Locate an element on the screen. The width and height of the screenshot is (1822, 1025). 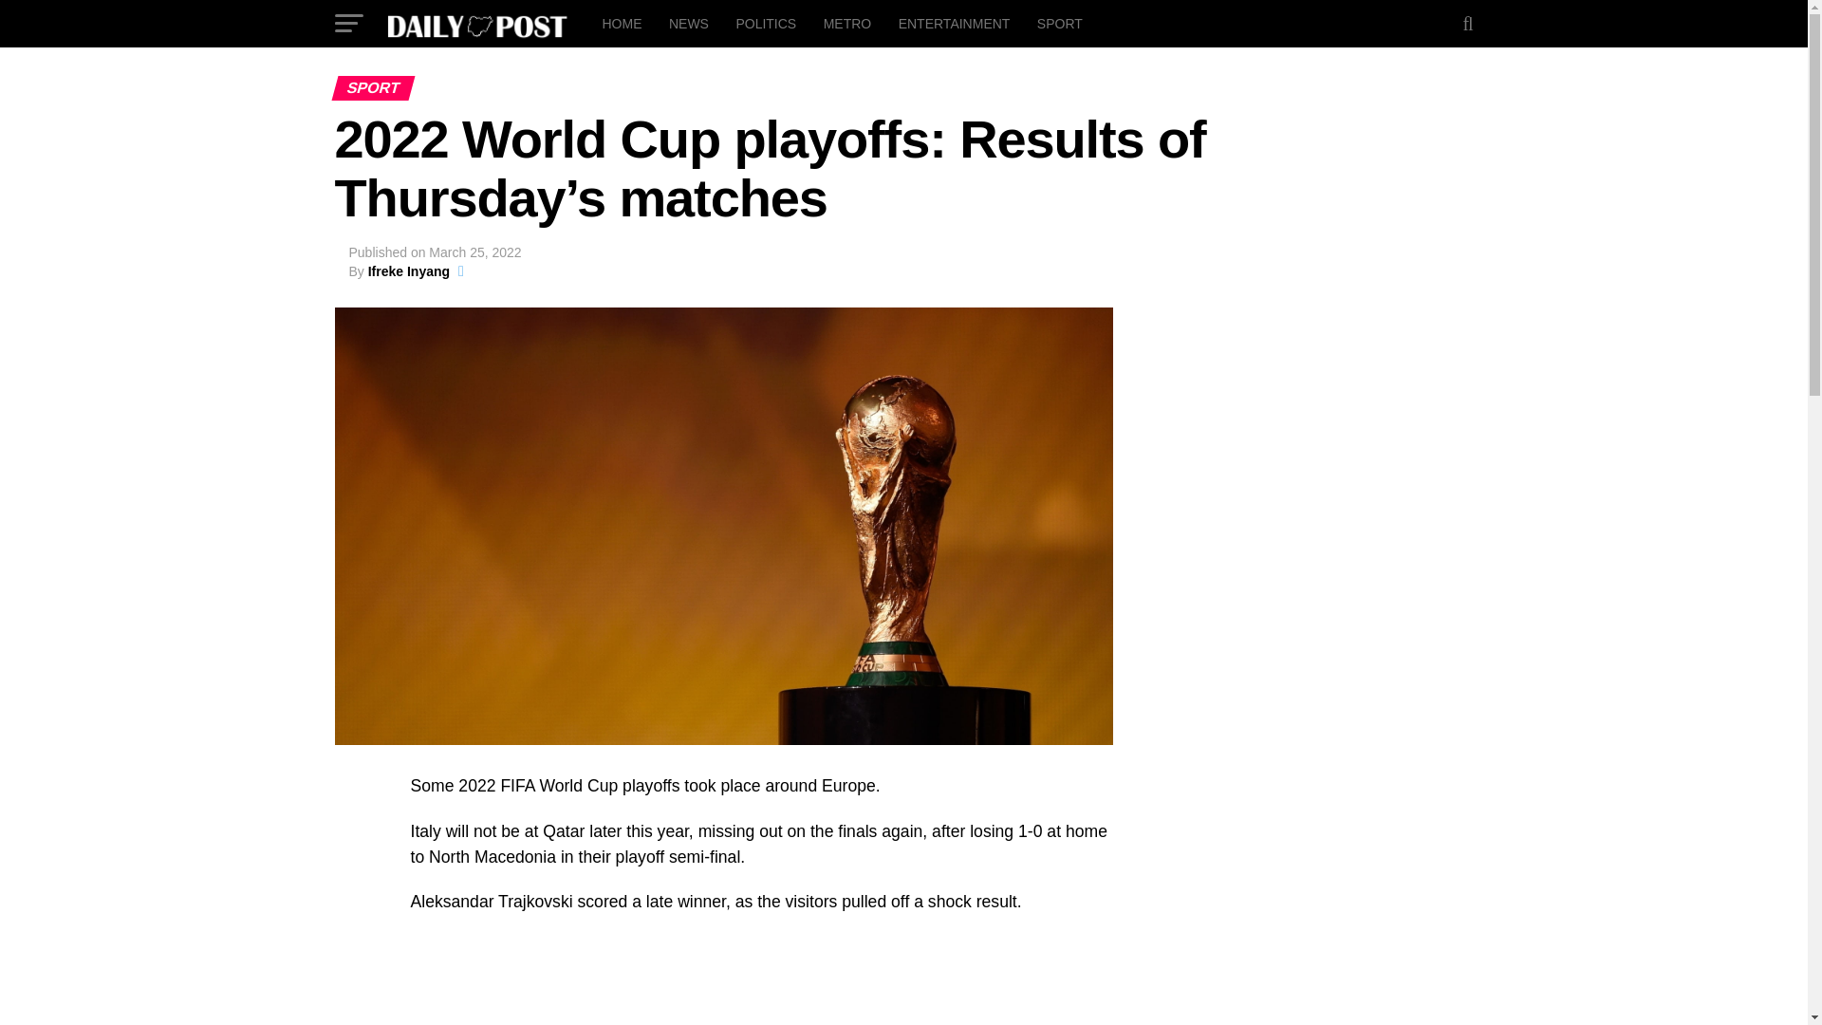
ENTERTAINMENT is located at coordinates (955, 23).